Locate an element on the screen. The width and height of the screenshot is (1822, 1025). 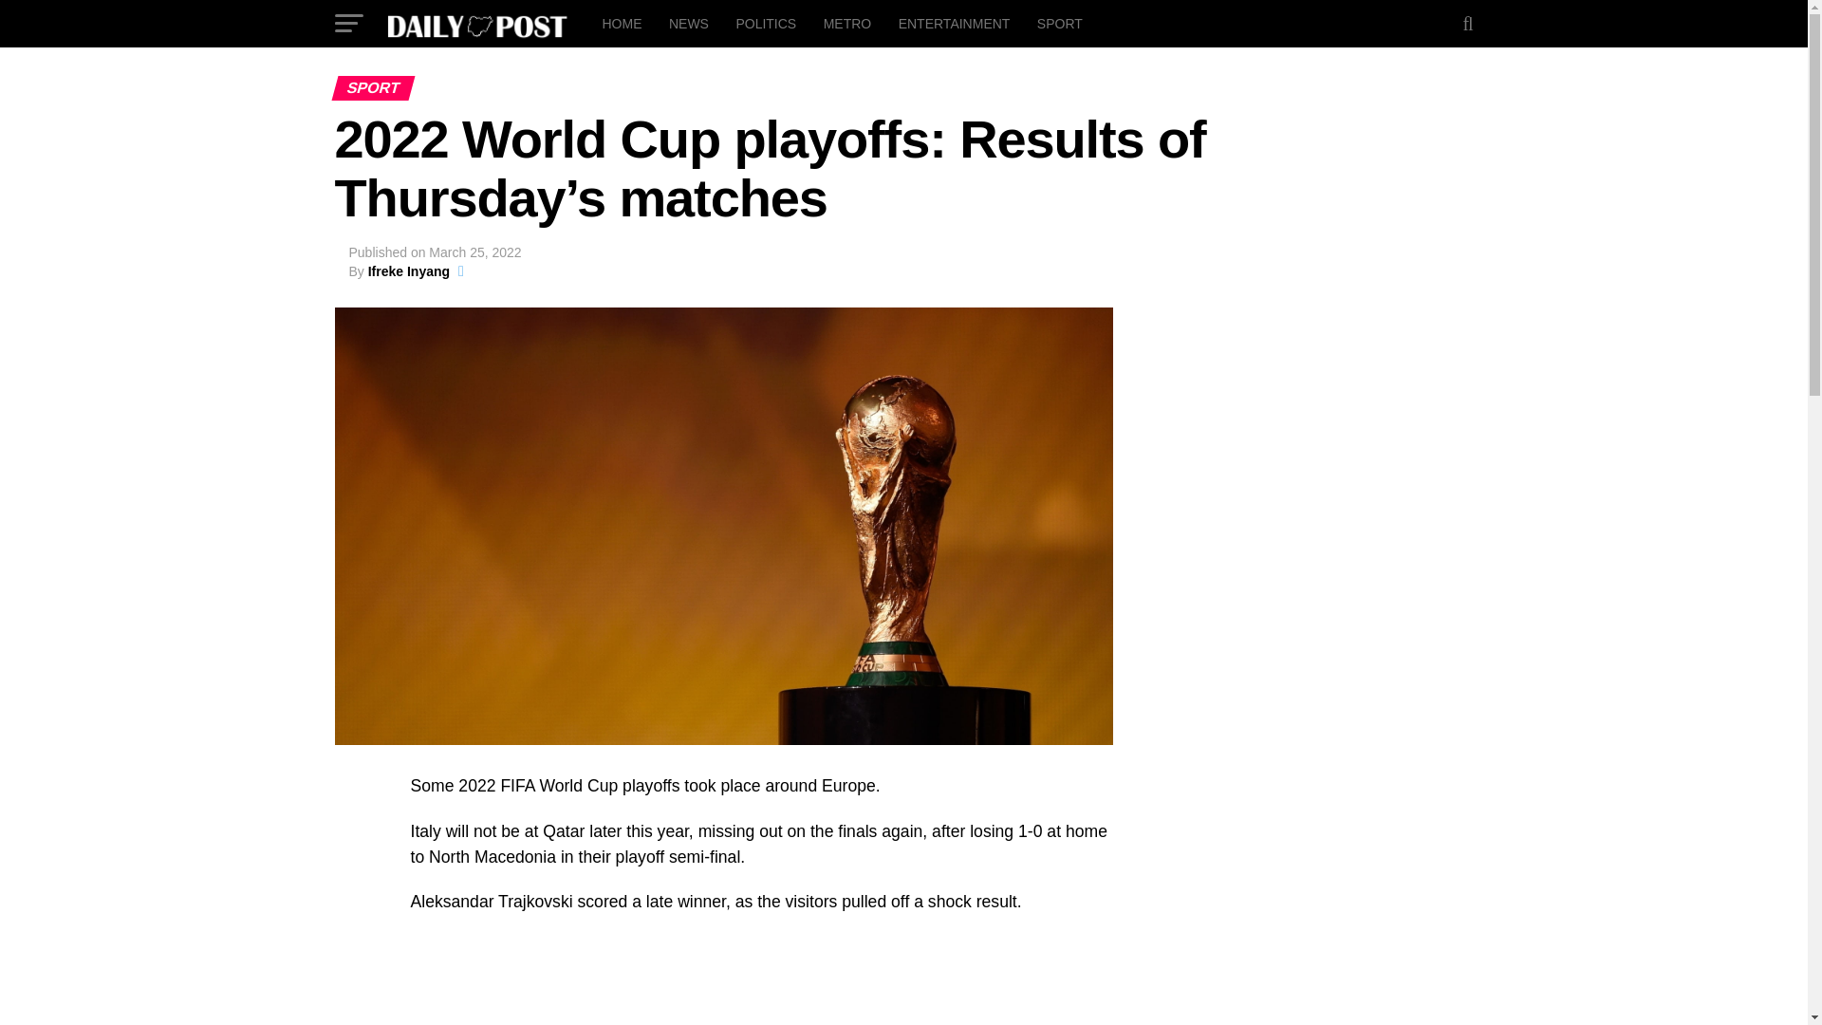
ENTERTAINMENT is located at coordinates (955, 23).